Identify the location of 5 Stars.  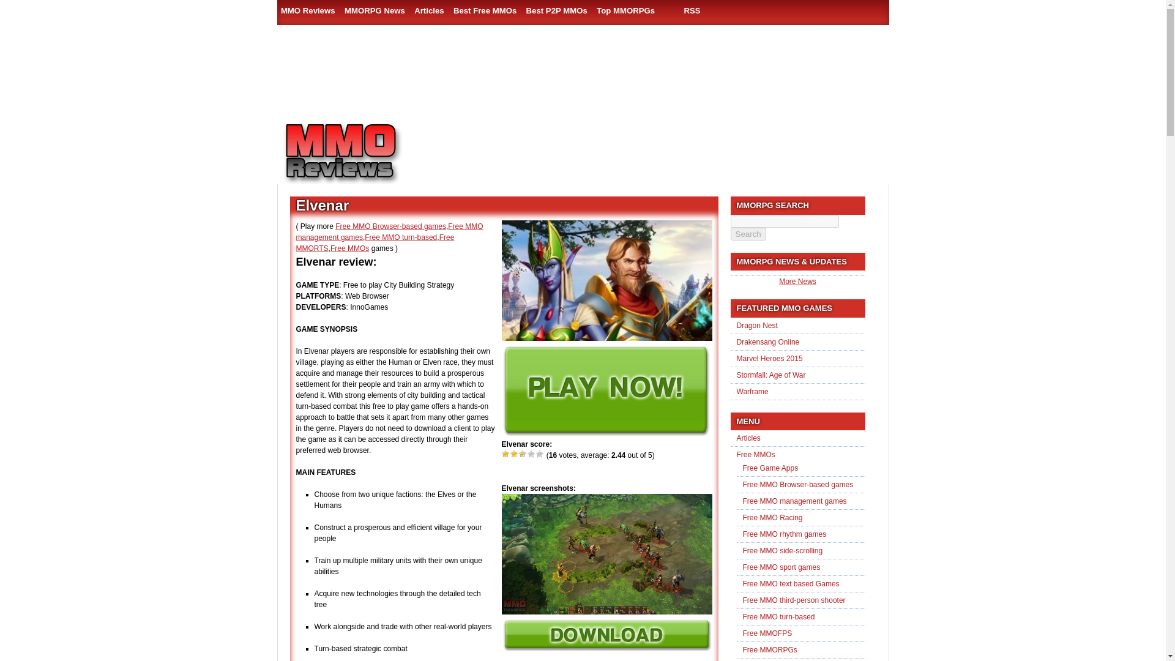
(540, 454).